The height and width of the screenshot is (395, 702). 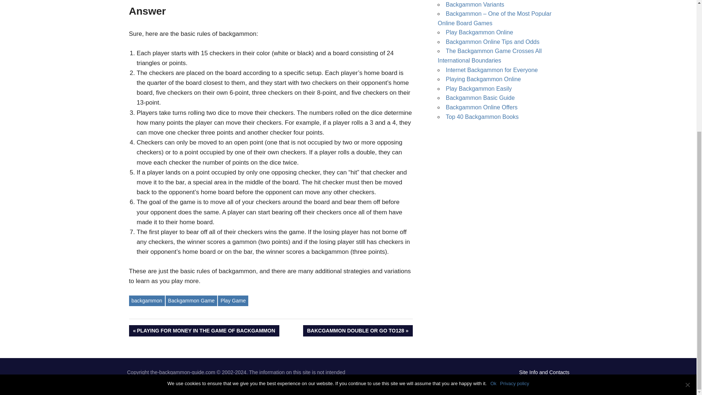 I want to click on Play Game, so click(x=479, y=32).